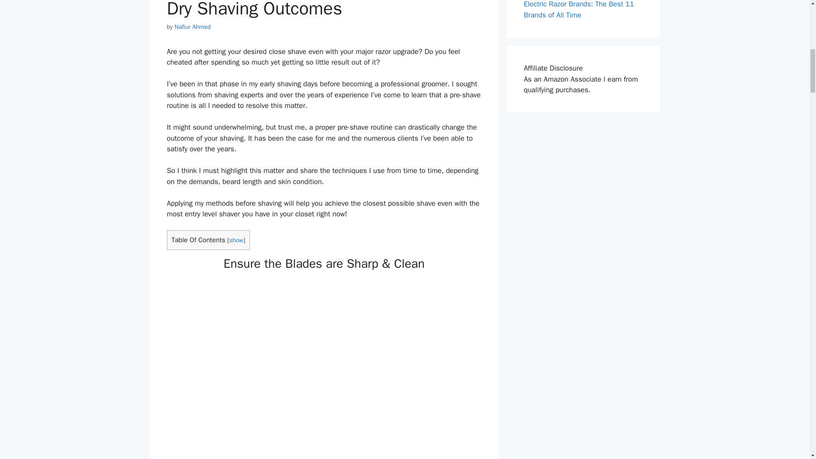 This screenshot has height=459, width=816. Describe the element at coordinates (788, 403) in the screenshot. I see `Scroll back to top` at that location.